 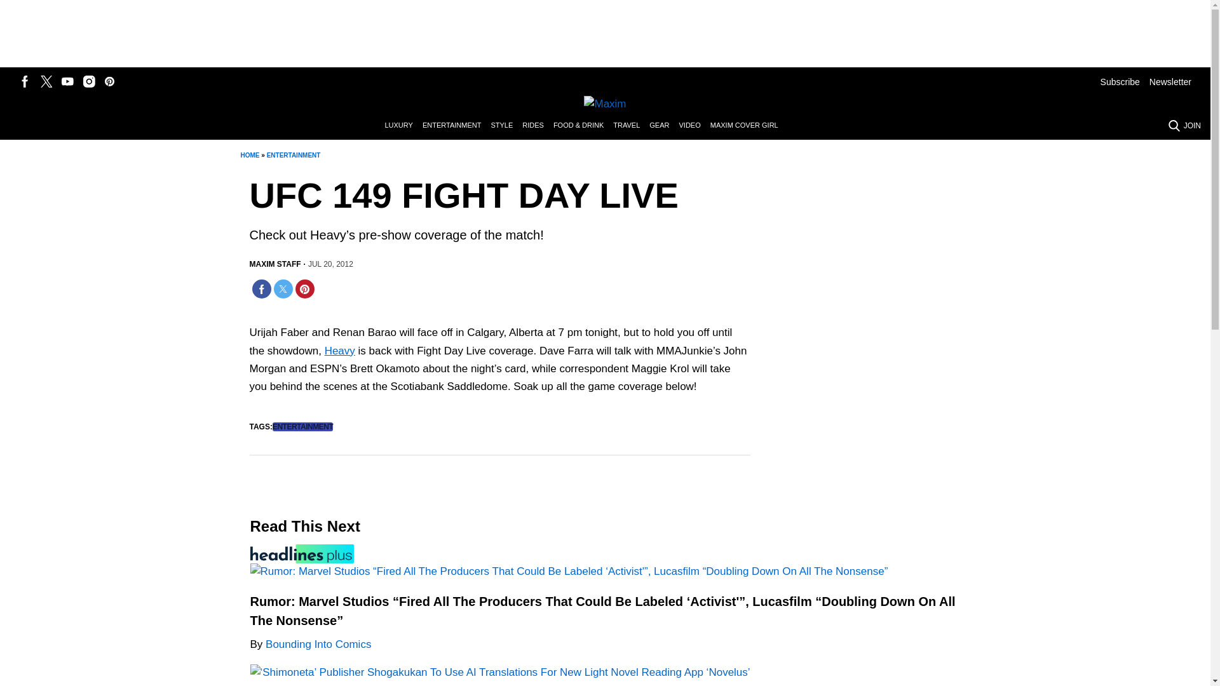 What do you see at coordinates (1170, 81) in the screenshot?
I see `Newsletter` at bounding box center [1170, 81].